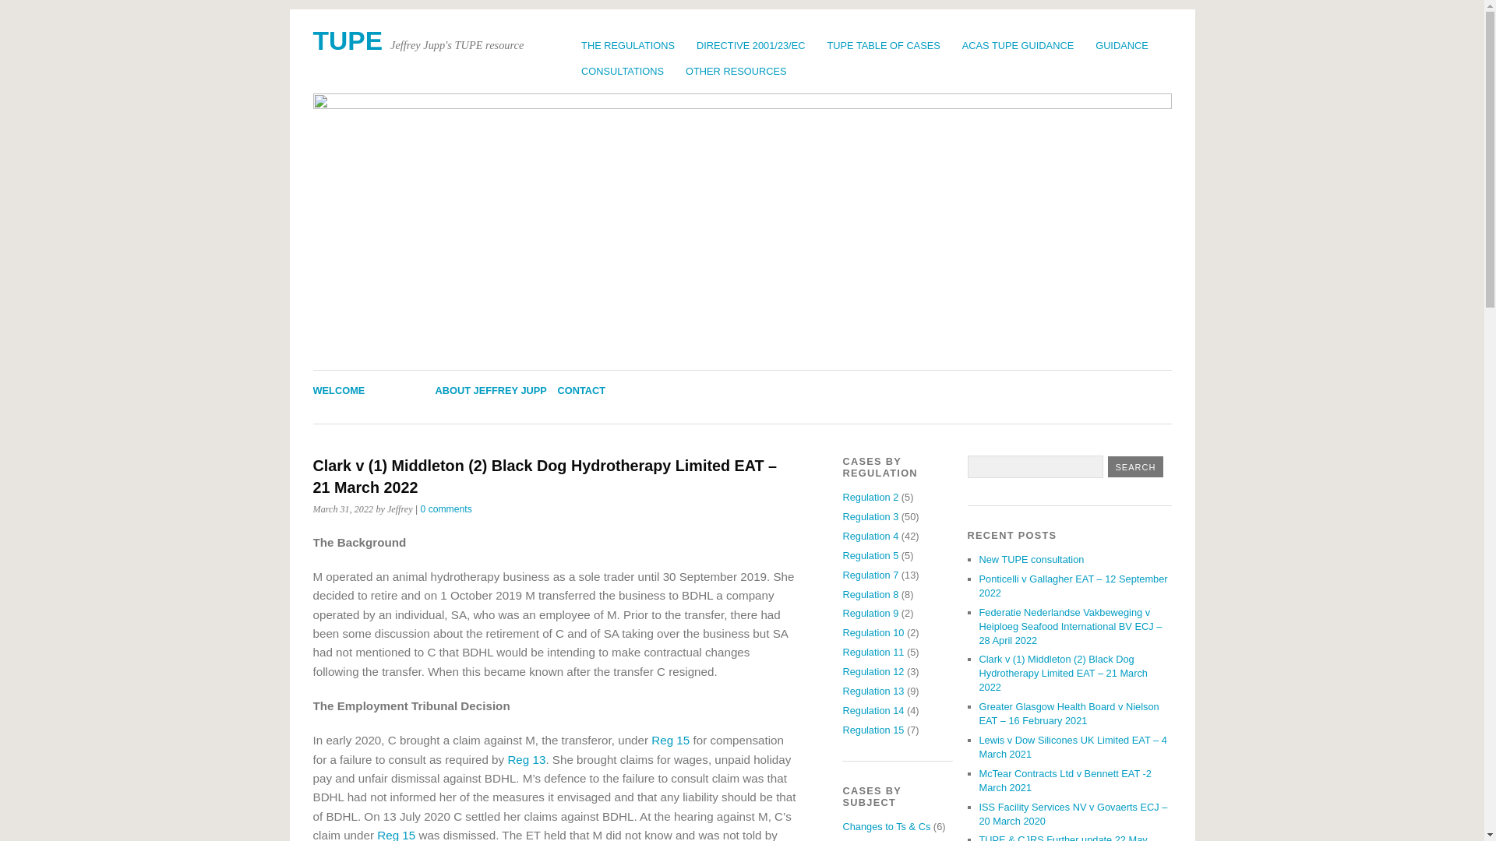 The width and height of the screenshot is (1496, 841). Describe the element at coordinates (627, 45) in the screenshot. I see `THE REGULATIONS` at that location.